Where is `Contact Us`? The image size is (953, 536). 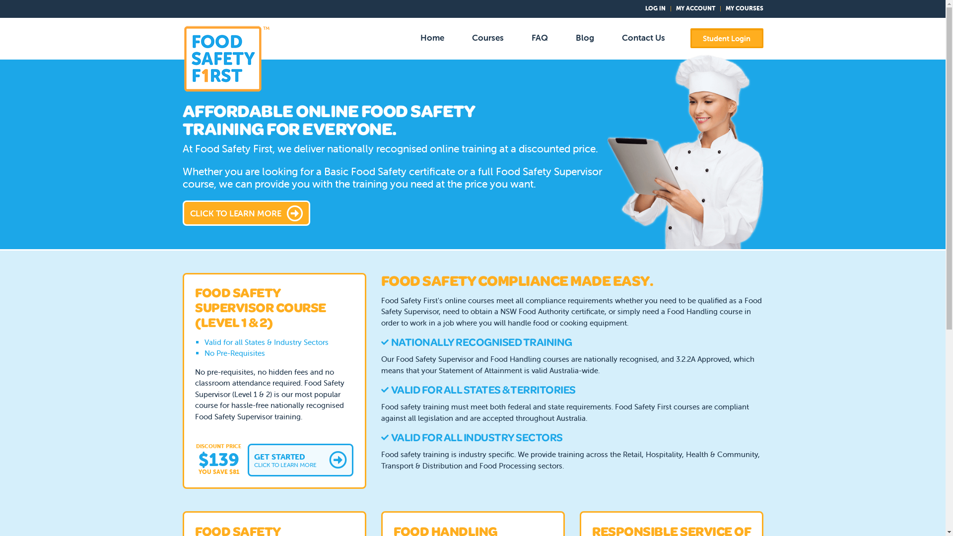 Contact Us is located at coordinates (643, 38).